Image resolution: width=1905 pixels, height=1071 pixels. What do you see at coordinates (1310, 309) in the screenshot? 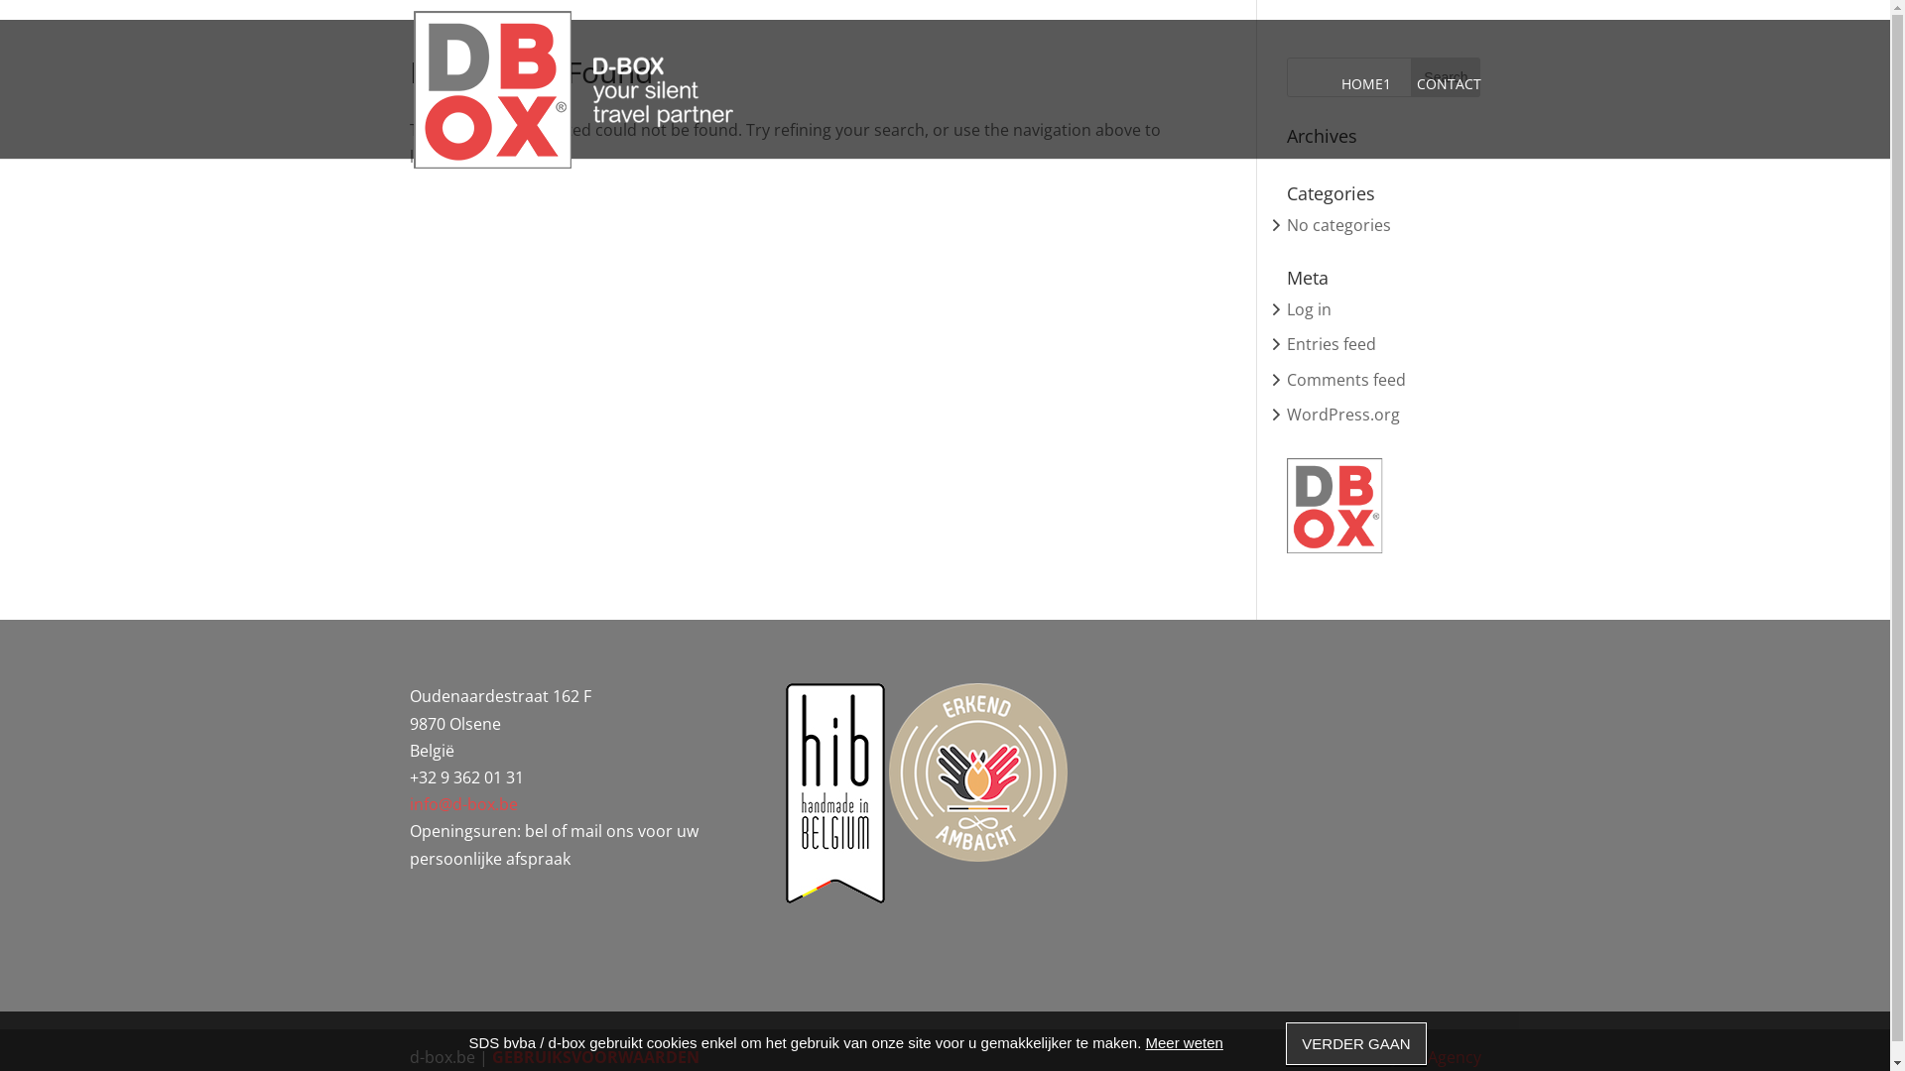
I see `Log in` at bounding box center [1310, 309].